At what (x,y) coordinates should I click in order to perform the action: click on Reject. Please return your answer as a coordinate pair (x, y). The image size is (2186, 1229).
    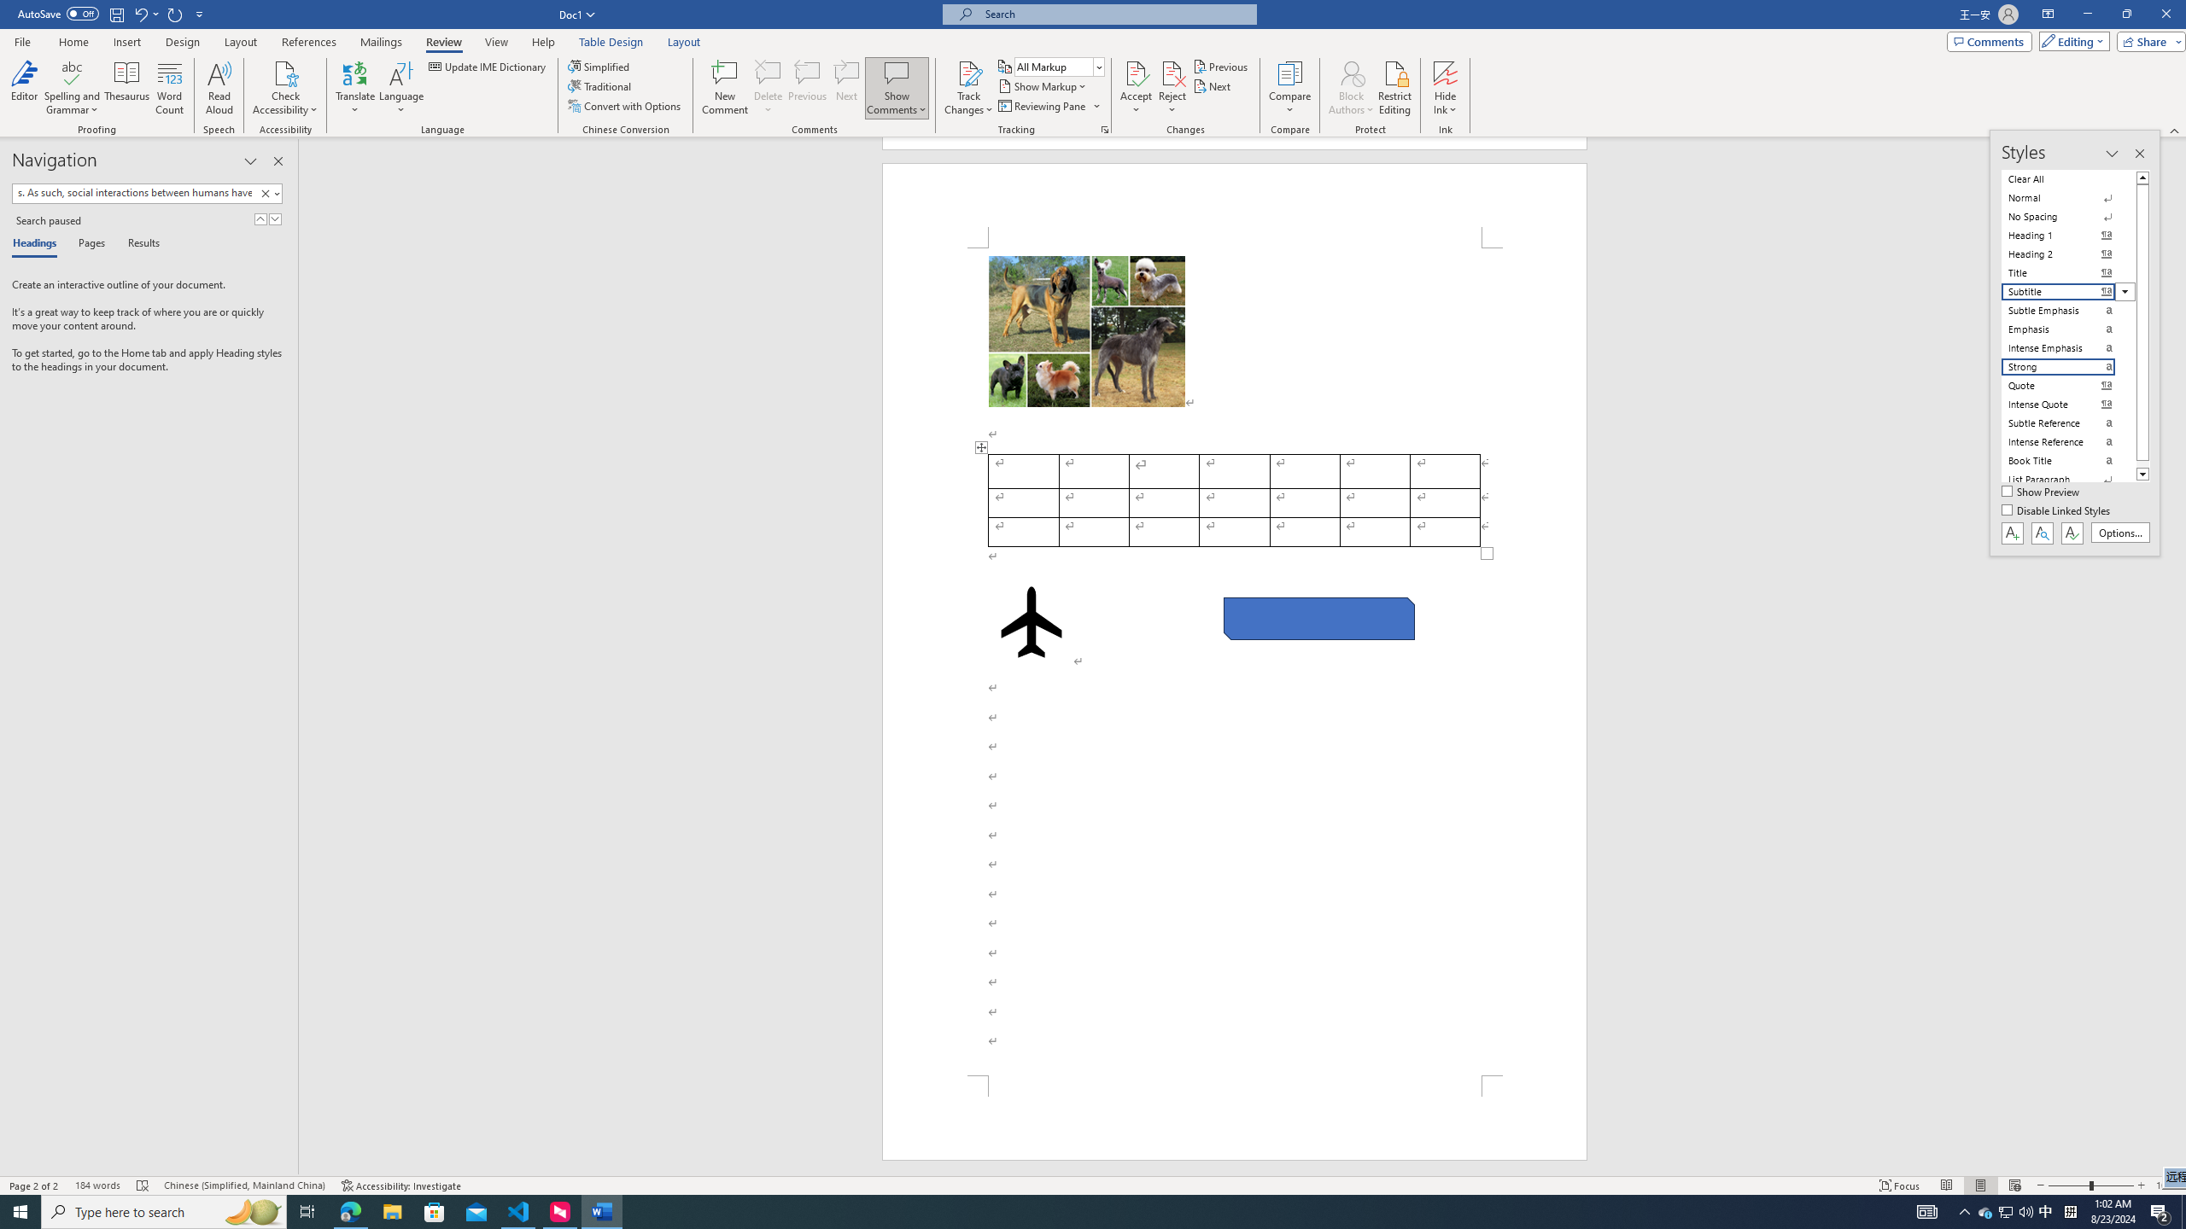
    Looking at the image, I should click on (1172, 88).